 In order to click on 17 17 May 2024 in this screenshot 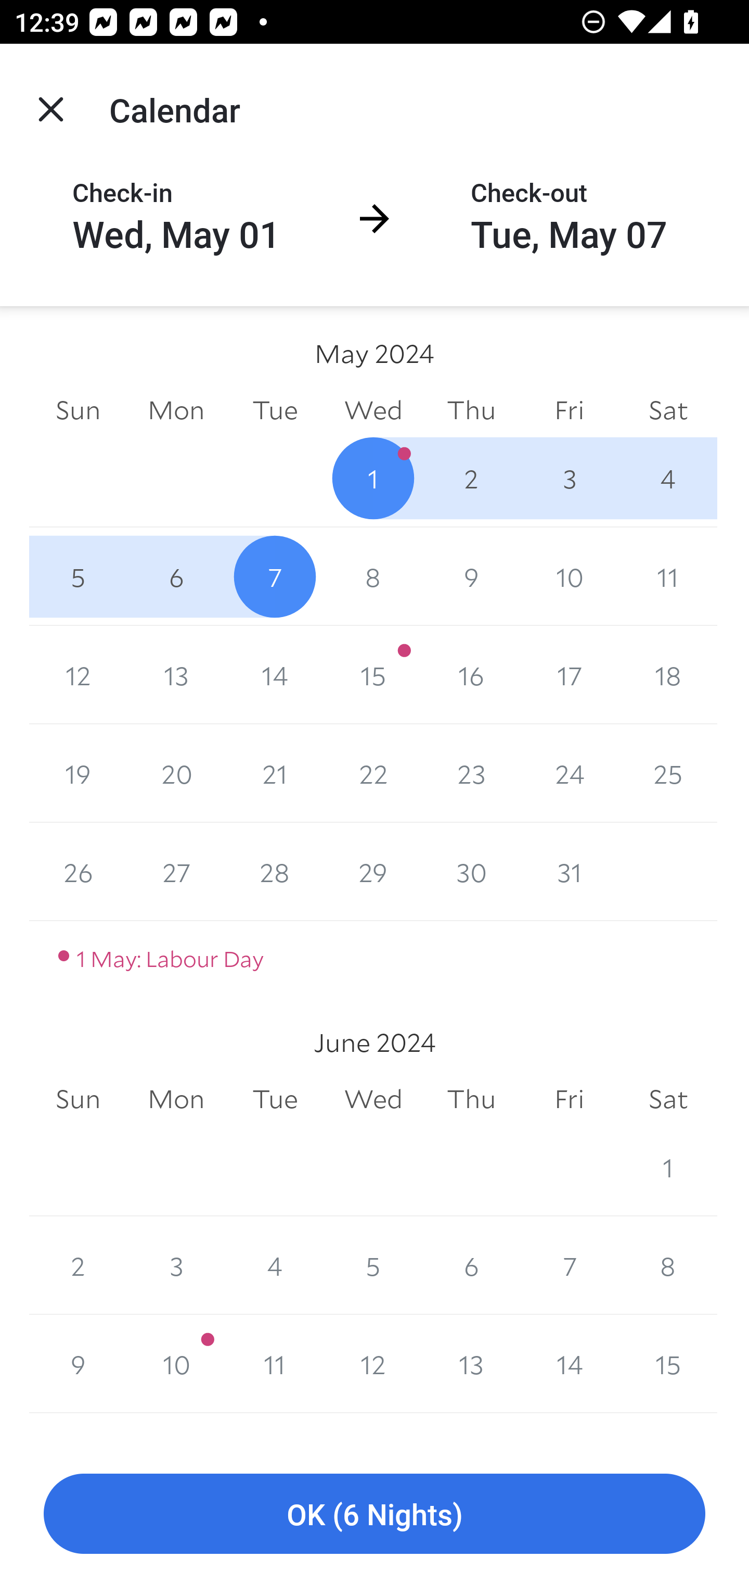, I will do `click(569, 675)`.